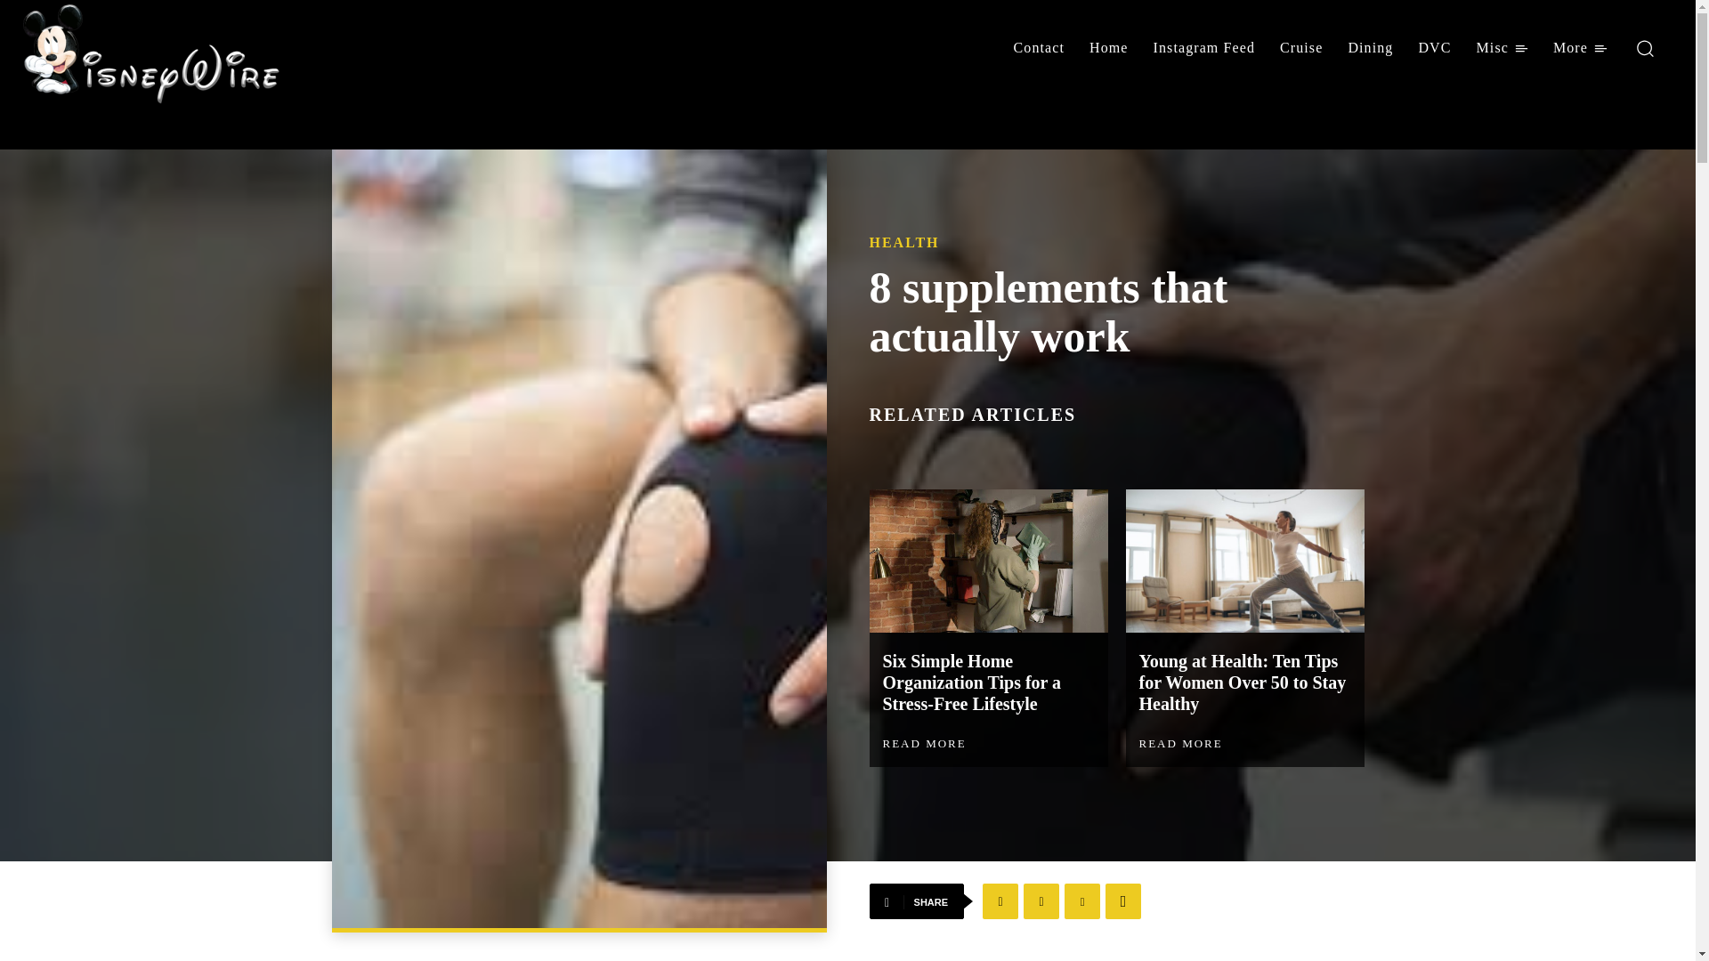 This screenshot has width=1709, height=961. Describe the element at coordinates (1123, 900) in the screenshot. I see `WhatsApp` at that location.